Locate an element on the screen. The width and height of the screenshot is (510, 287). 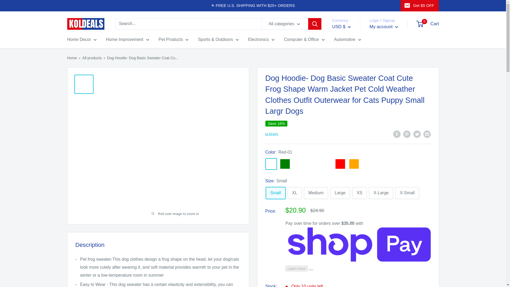
XL is located at coordinates (295, 193).